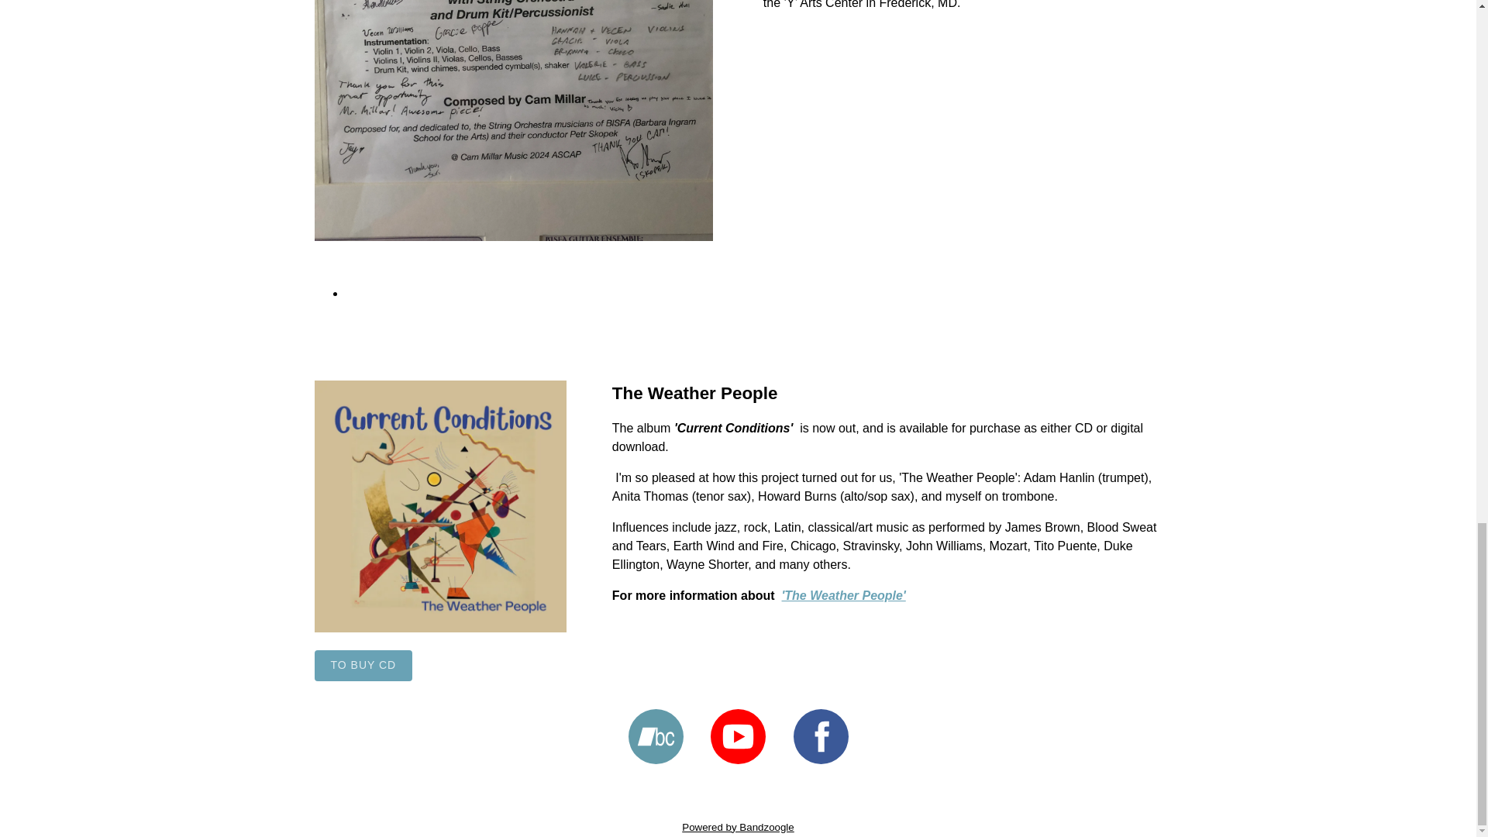 This screenshot has height=837, width=1488. I want to click on TO BUY CD, so click(363, 666).